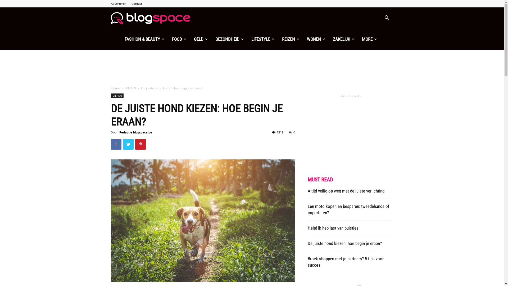 This screenshot has width=508, height=286. Describe the element at coordinates (230, 39) in the screenshot. I see `GEZONDHEID` at that location.